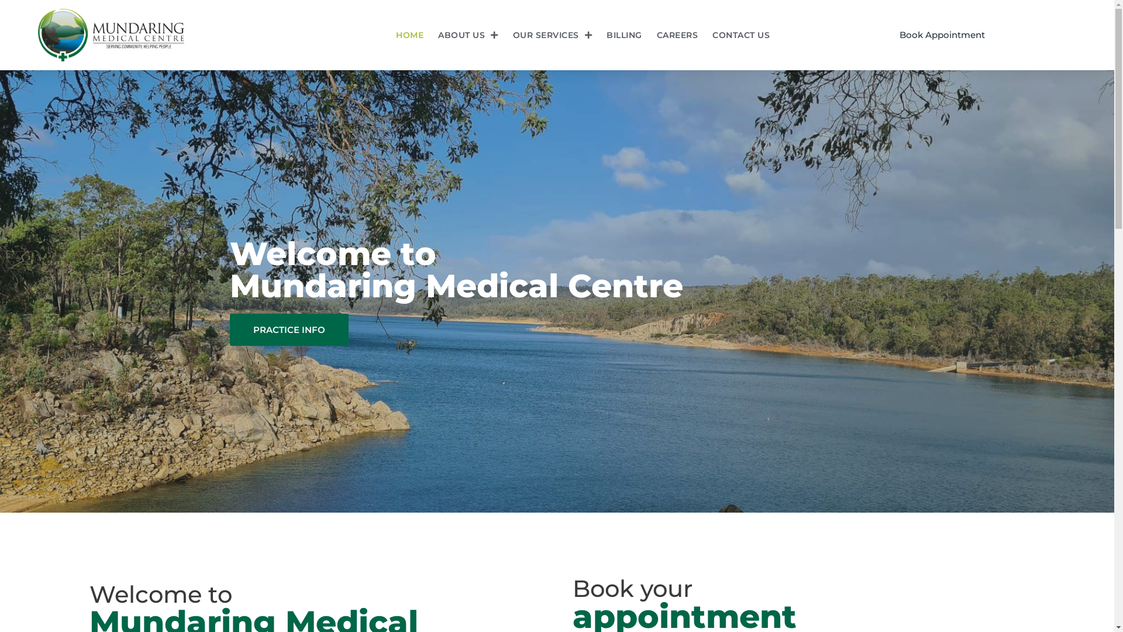 This screenshot has height=632, width=1123. What do you see at coordinates (552, 35) in the screenshot?
I see `OUR SERVICES` at bounding box center [552, 35].